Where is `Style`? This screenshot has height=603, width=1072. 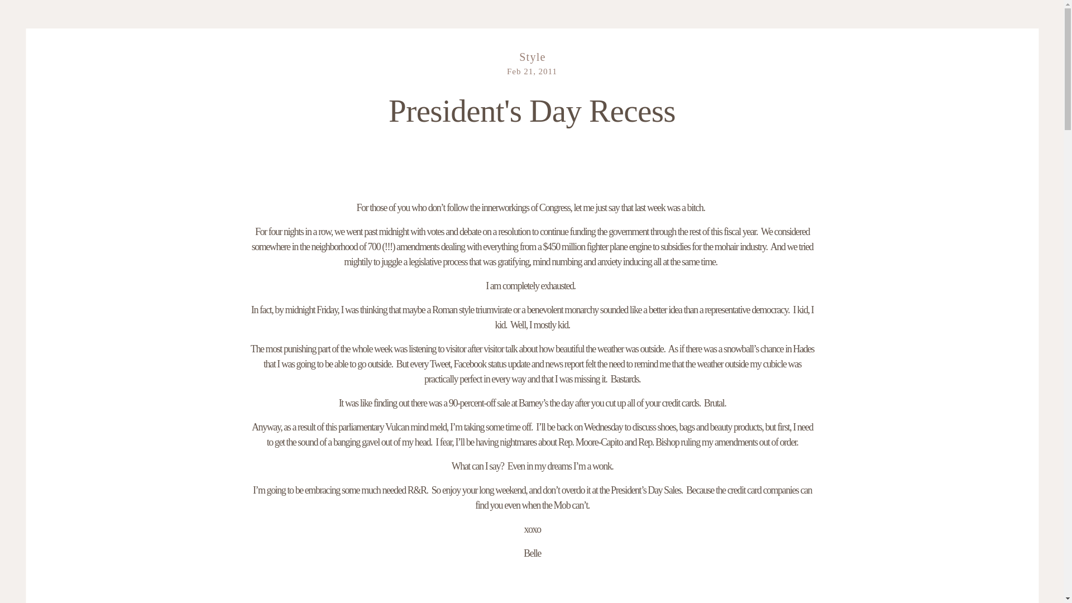 Style is located at coordinates (532, 57).